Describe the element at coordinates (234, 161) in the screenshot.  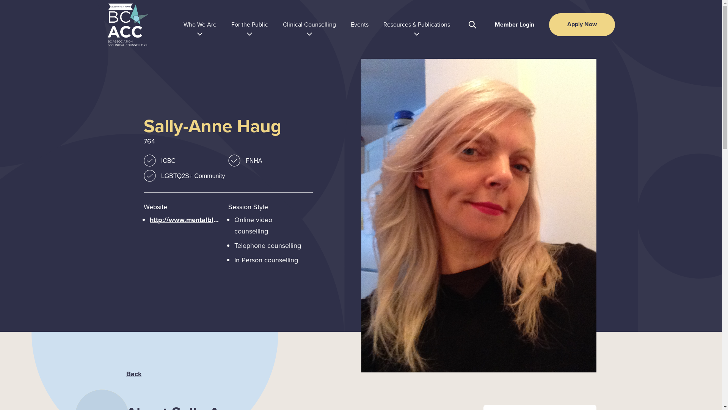
I see `This filter is applied` at that location.